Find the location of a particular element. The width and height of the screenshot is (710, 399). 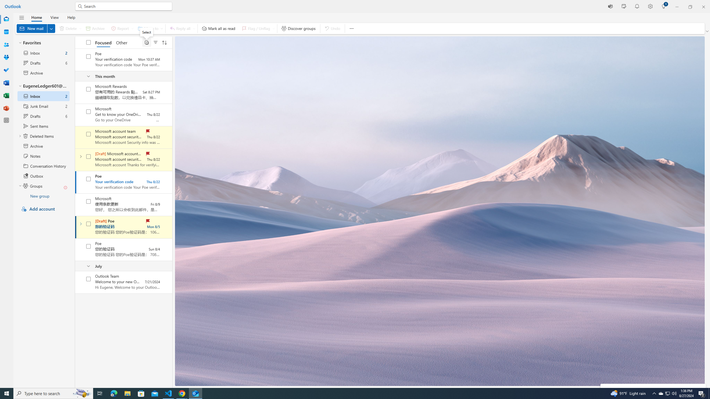

Undo is located at coordinates (332, 28).